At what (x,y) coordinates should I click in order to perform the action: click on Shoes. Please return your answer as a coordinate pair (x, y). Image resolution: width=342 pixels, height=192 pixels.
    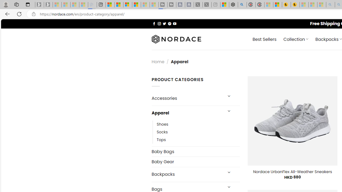
    Looking at the image, I should click on (198, 124).